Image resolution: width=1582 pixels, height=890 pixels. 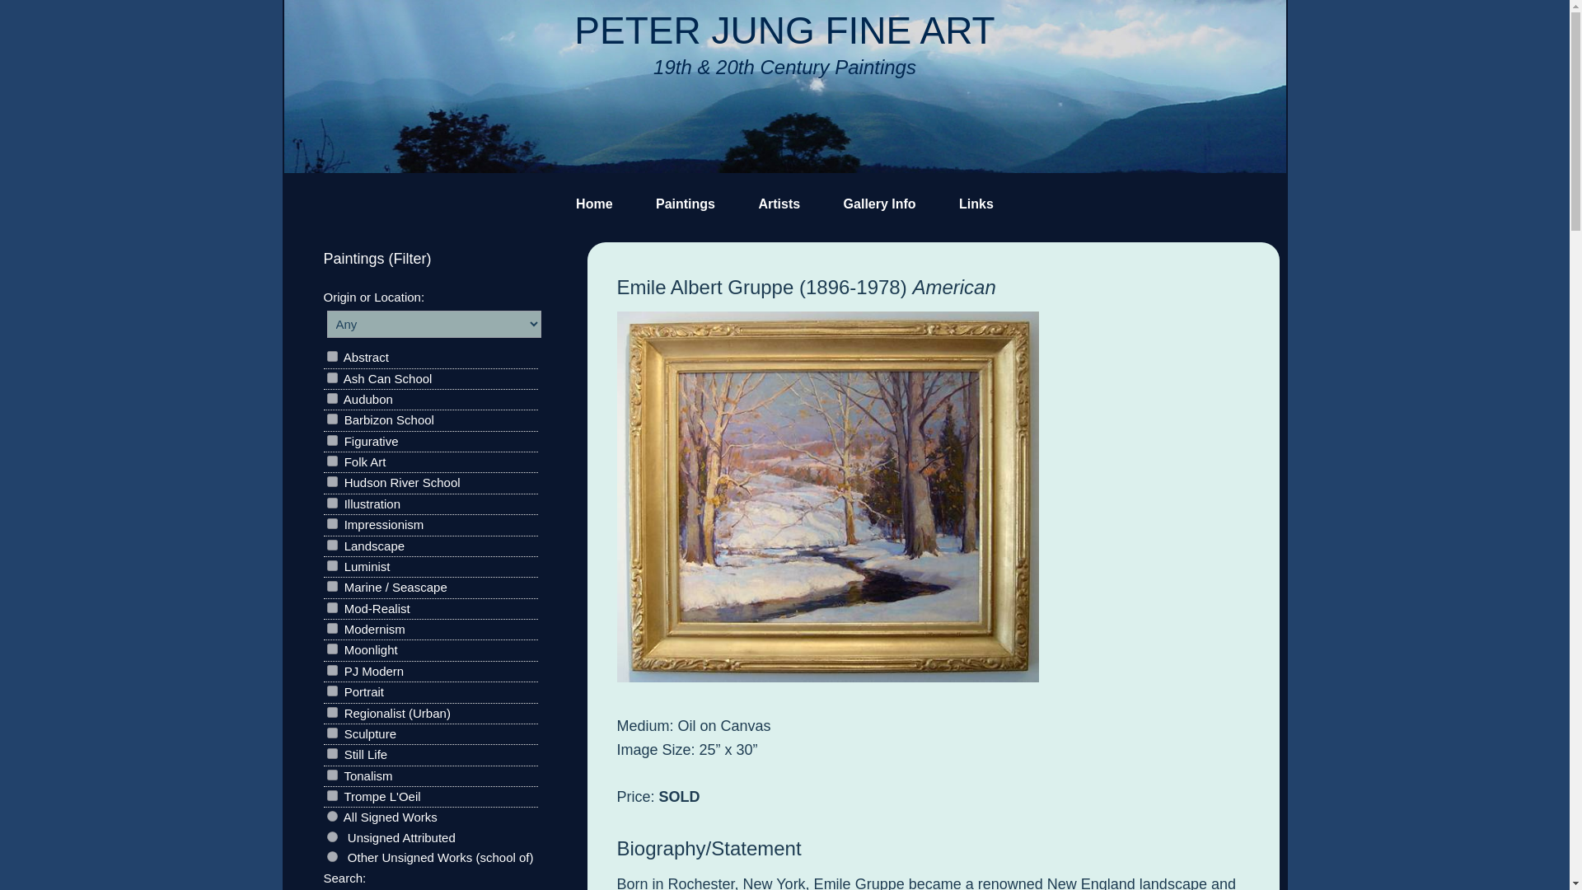 I want to click on Paintings, so click(x=686, y=204).